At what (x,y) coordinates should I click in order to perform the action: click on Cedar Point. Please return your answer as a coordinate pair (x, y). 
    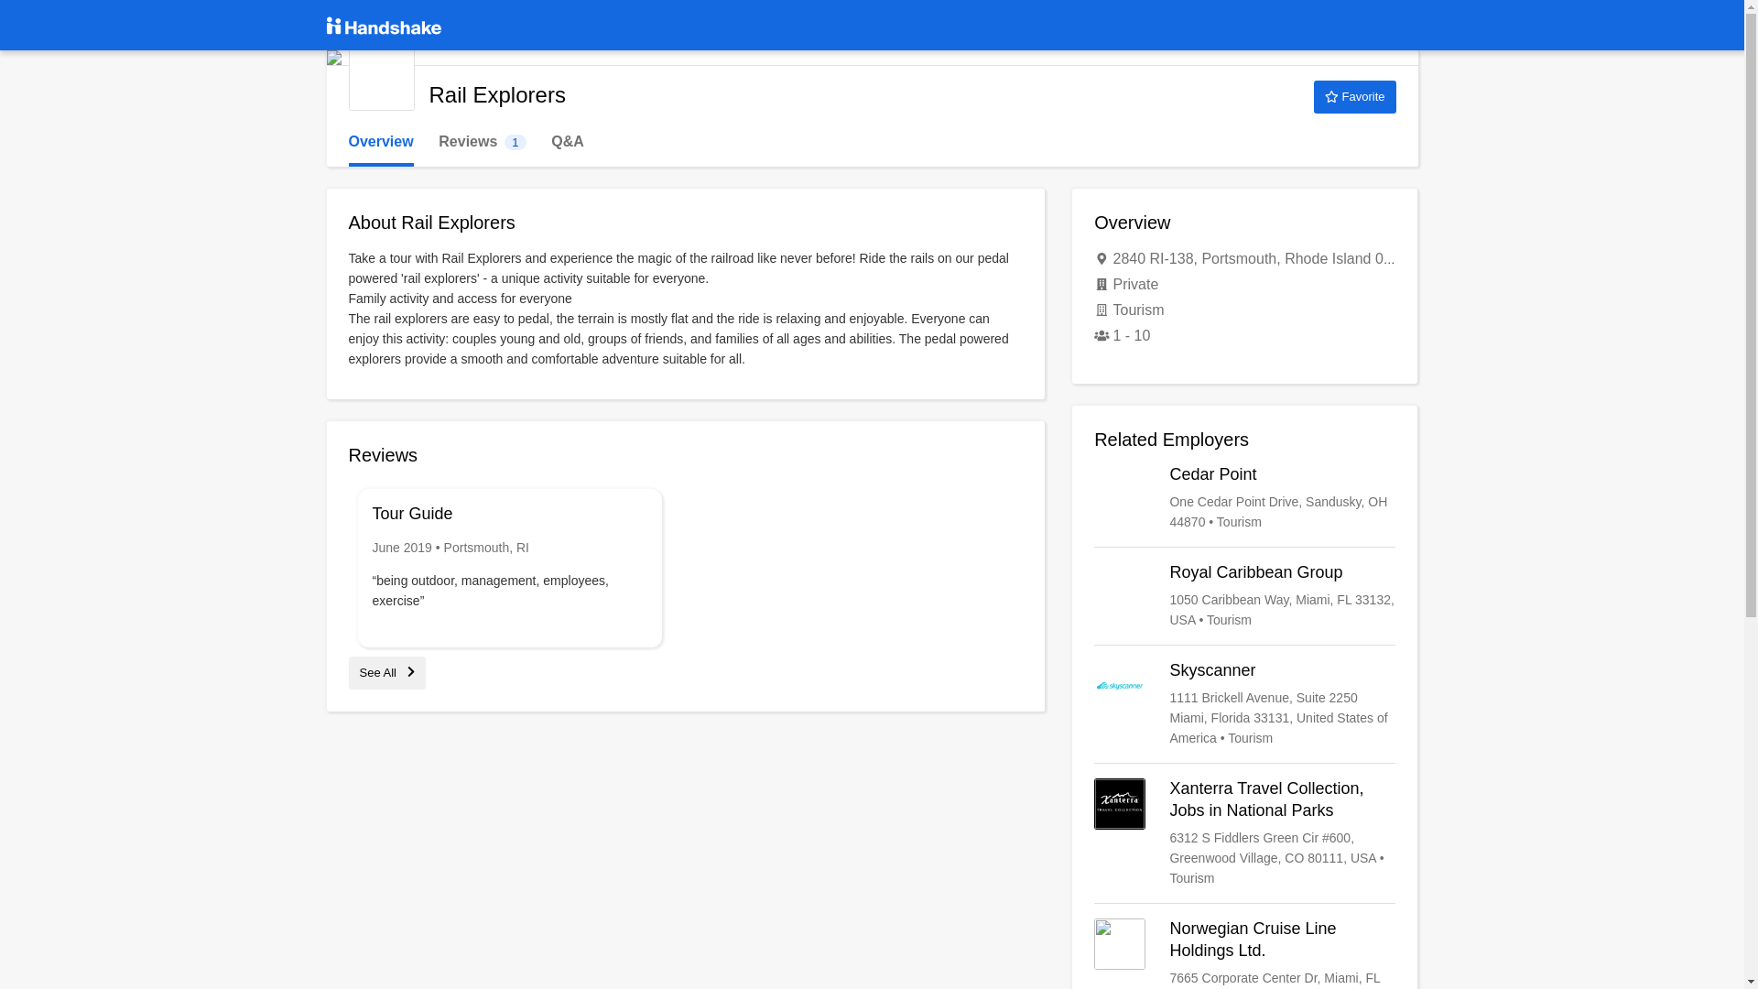
    Looking at the image, I should click on (1244, 498).